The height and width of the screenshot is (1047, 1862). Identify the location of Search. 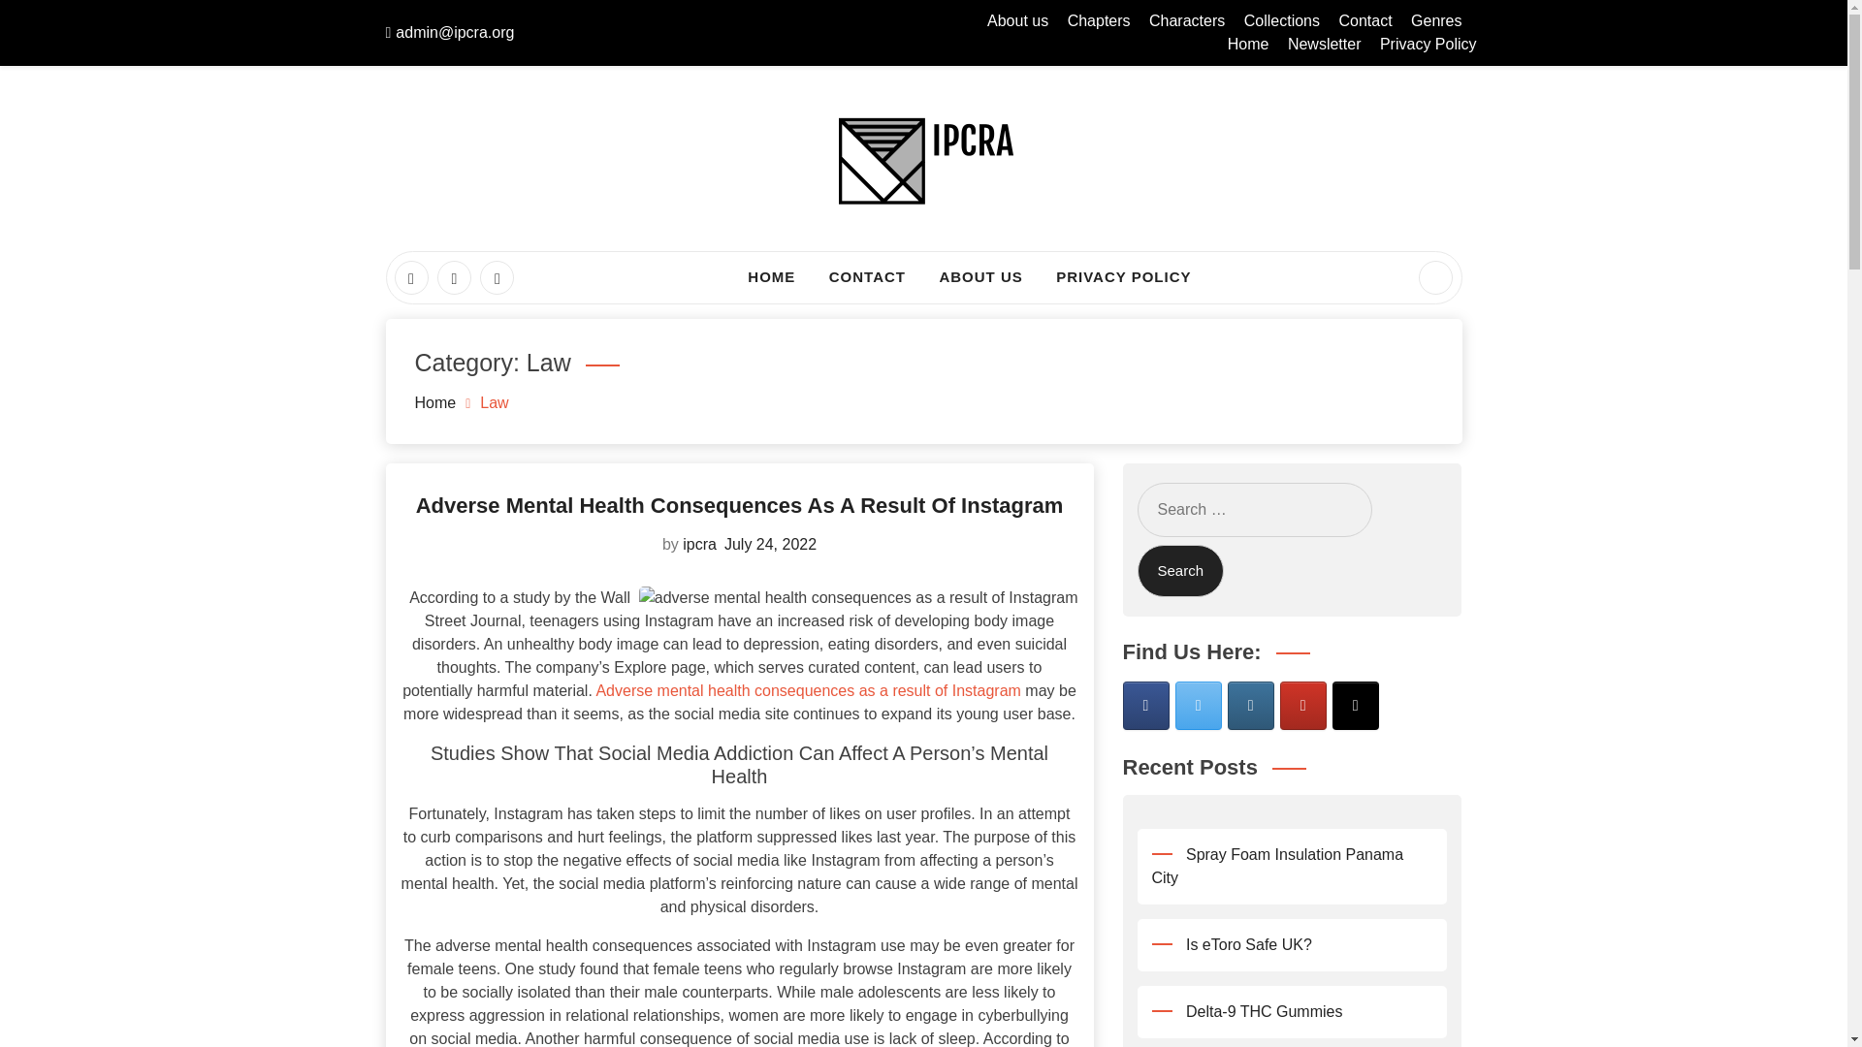
(52, 23).